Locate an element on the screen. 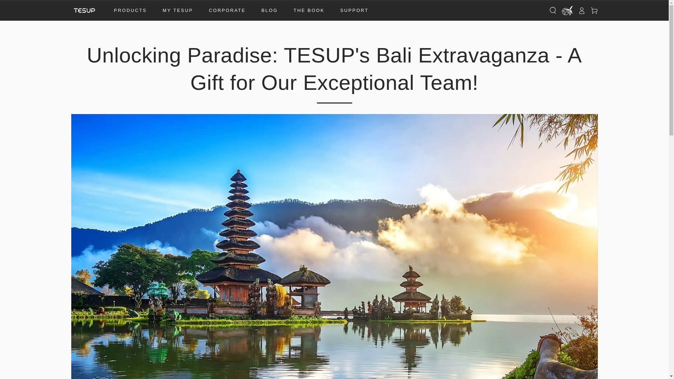 Image resolution: width=674 pixels, height=379 pixels. Corporate is located at coordinates (227, 11).